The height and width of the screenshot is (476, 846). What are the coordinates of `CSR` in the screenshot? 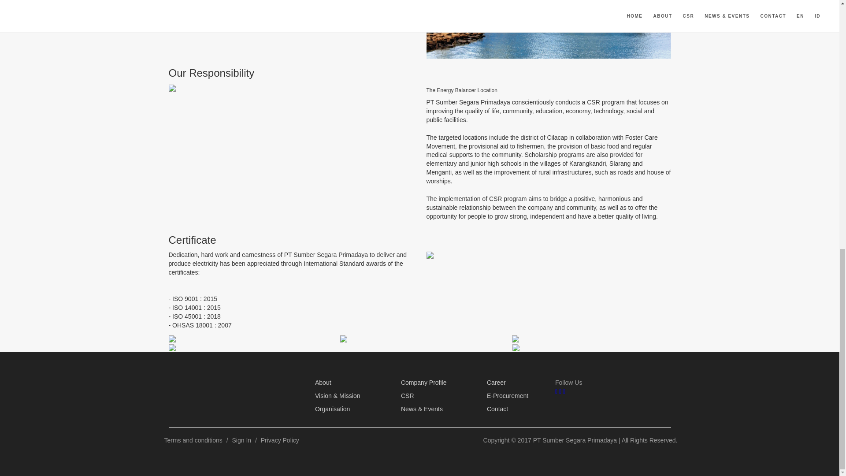 It's located at (408, 396).